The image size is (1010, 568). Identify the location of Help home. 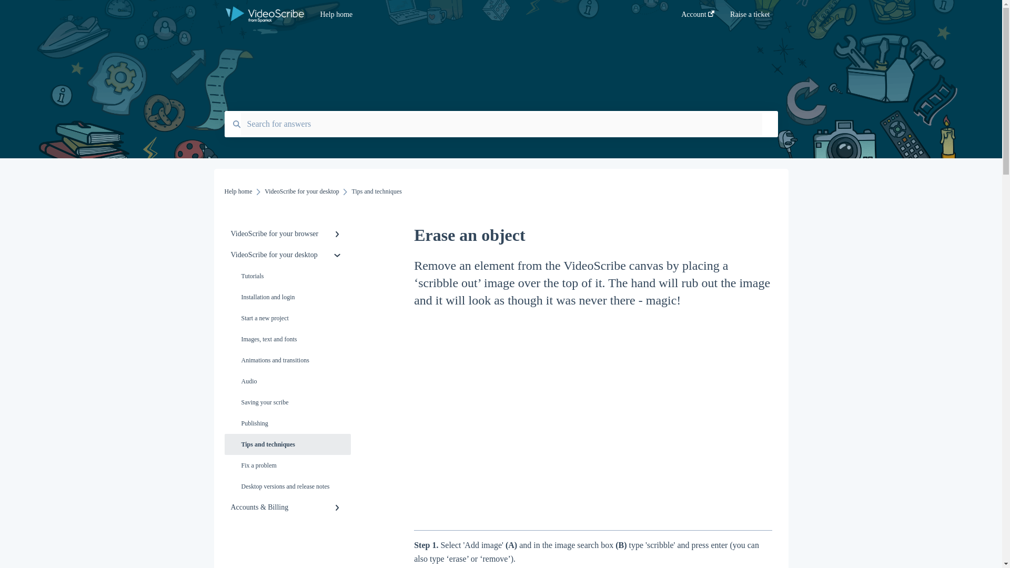
(238, 191).